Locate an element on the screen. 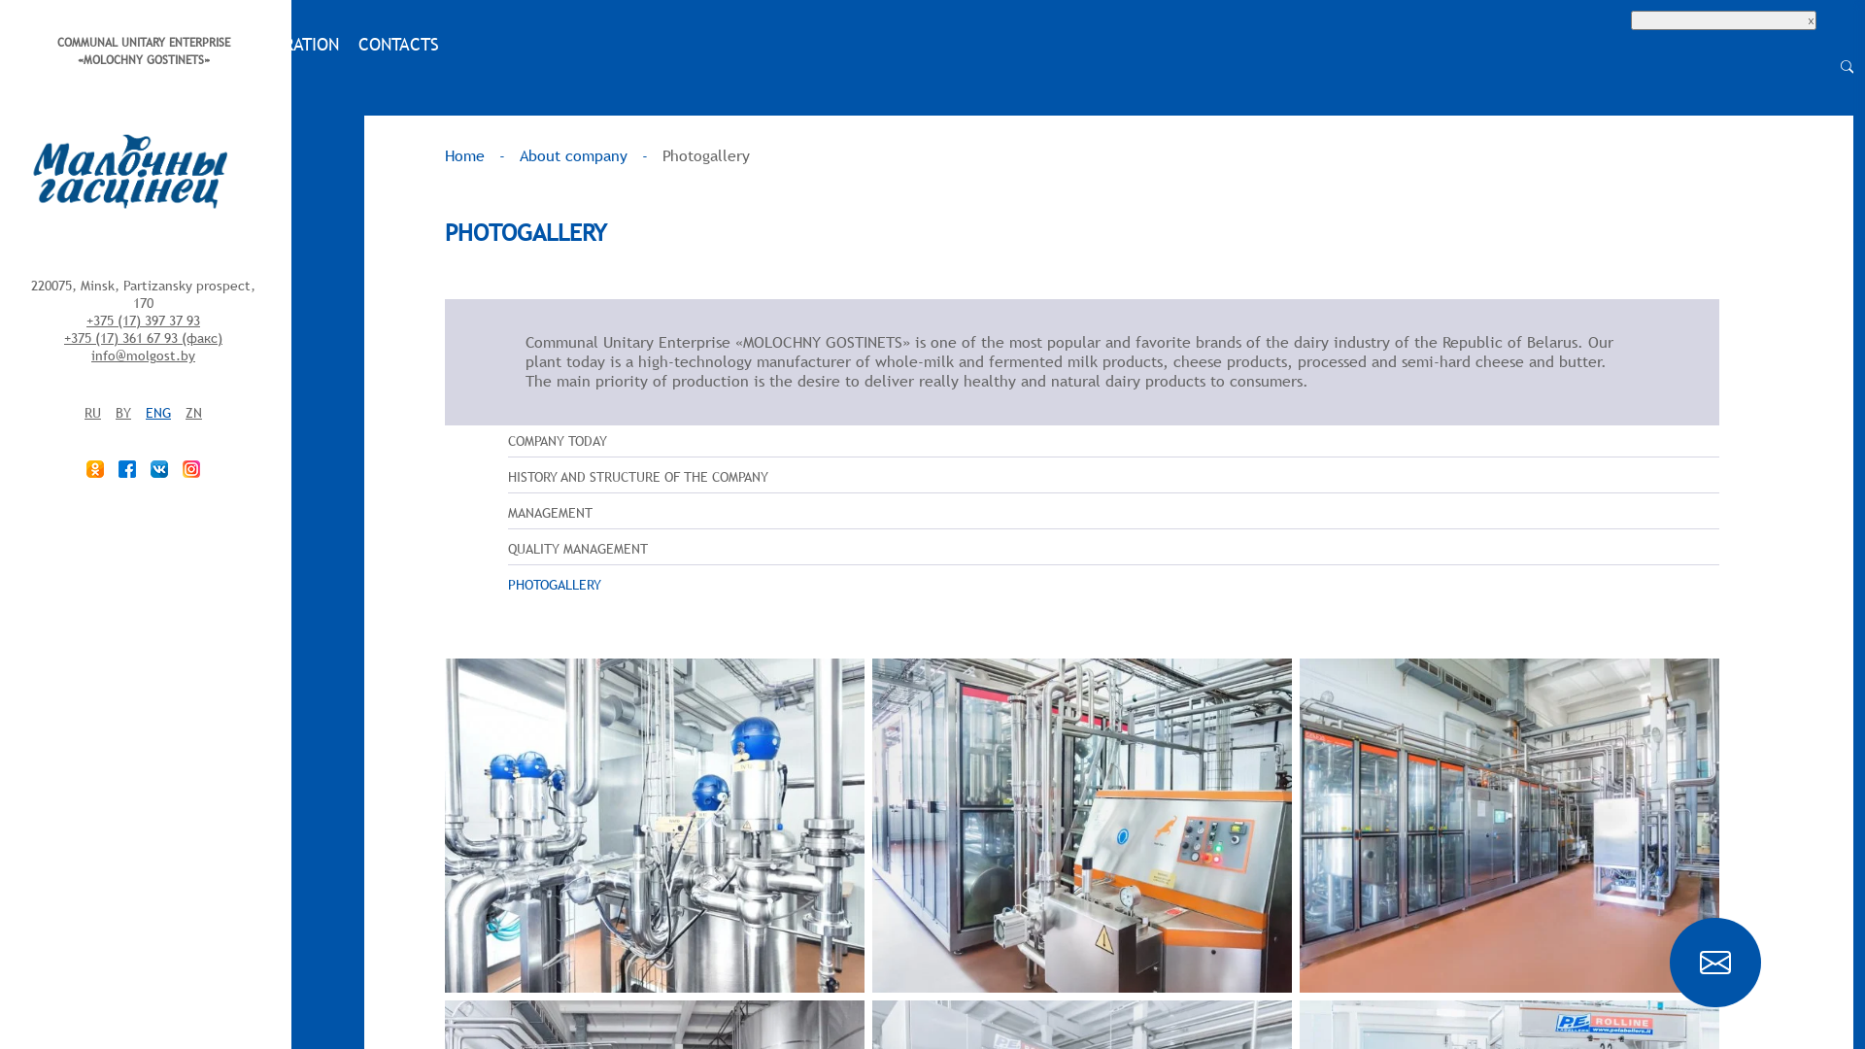 The image size is (1865, 1049). facebook is located at coordinates (127, 469).